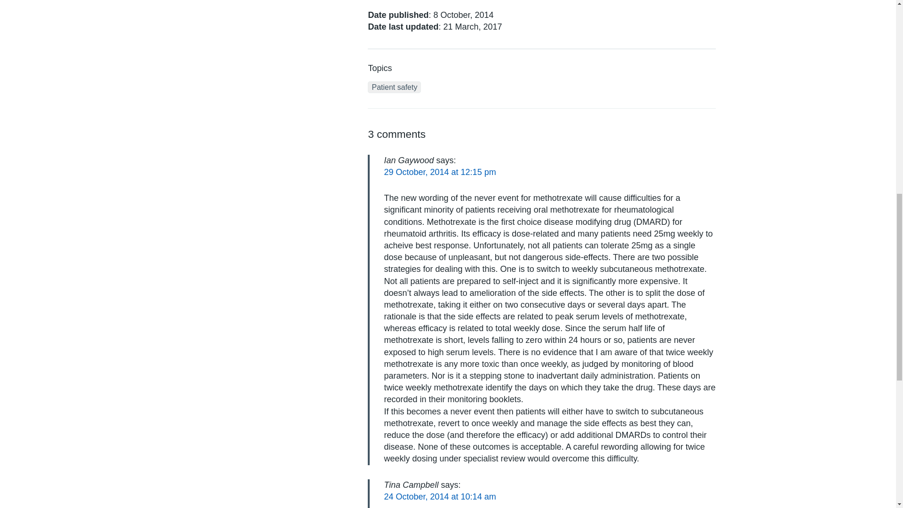 This screenshot has height=508, width=903. What do you see at coordinates (440, 497) in the screenshot?
I see `24 October, 2014 at 10:14 am` at bounding box center [440, 497].